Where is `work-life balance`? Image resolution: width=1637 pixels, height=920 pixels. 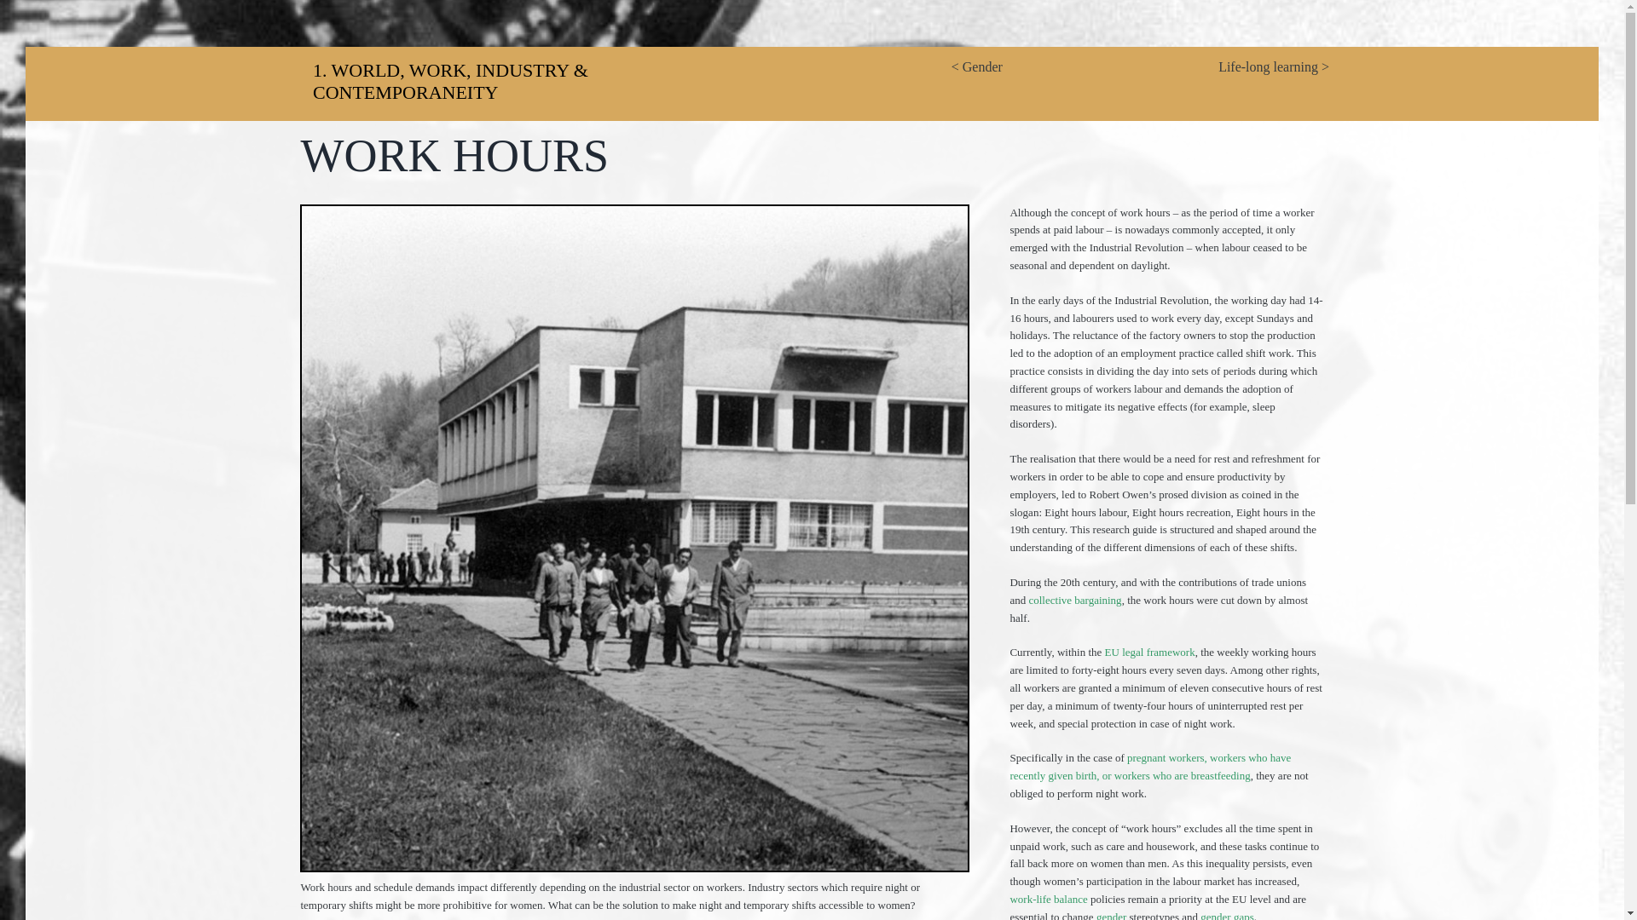
work-life balance is located at coordinates (1048, 898).